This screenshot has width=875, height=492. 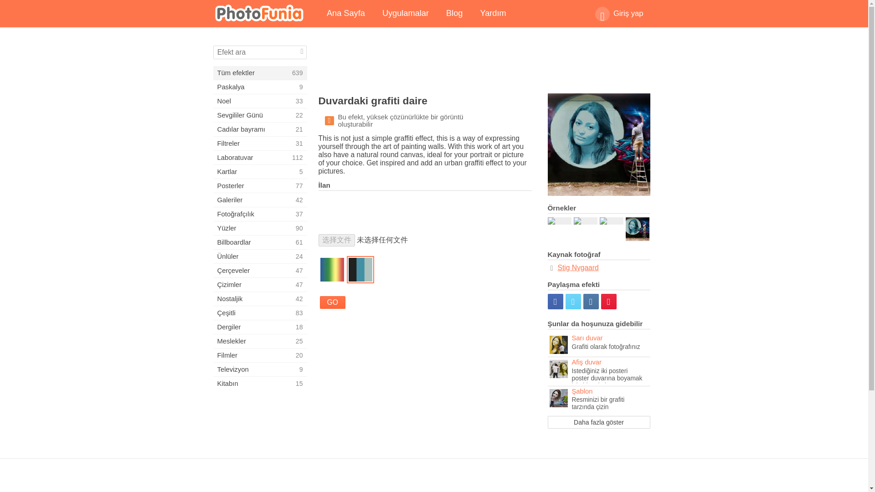 What do you see at coordinates (454, 14) in the screenshot?
I see `Uygulamalar` at bounding box center [454, 14].